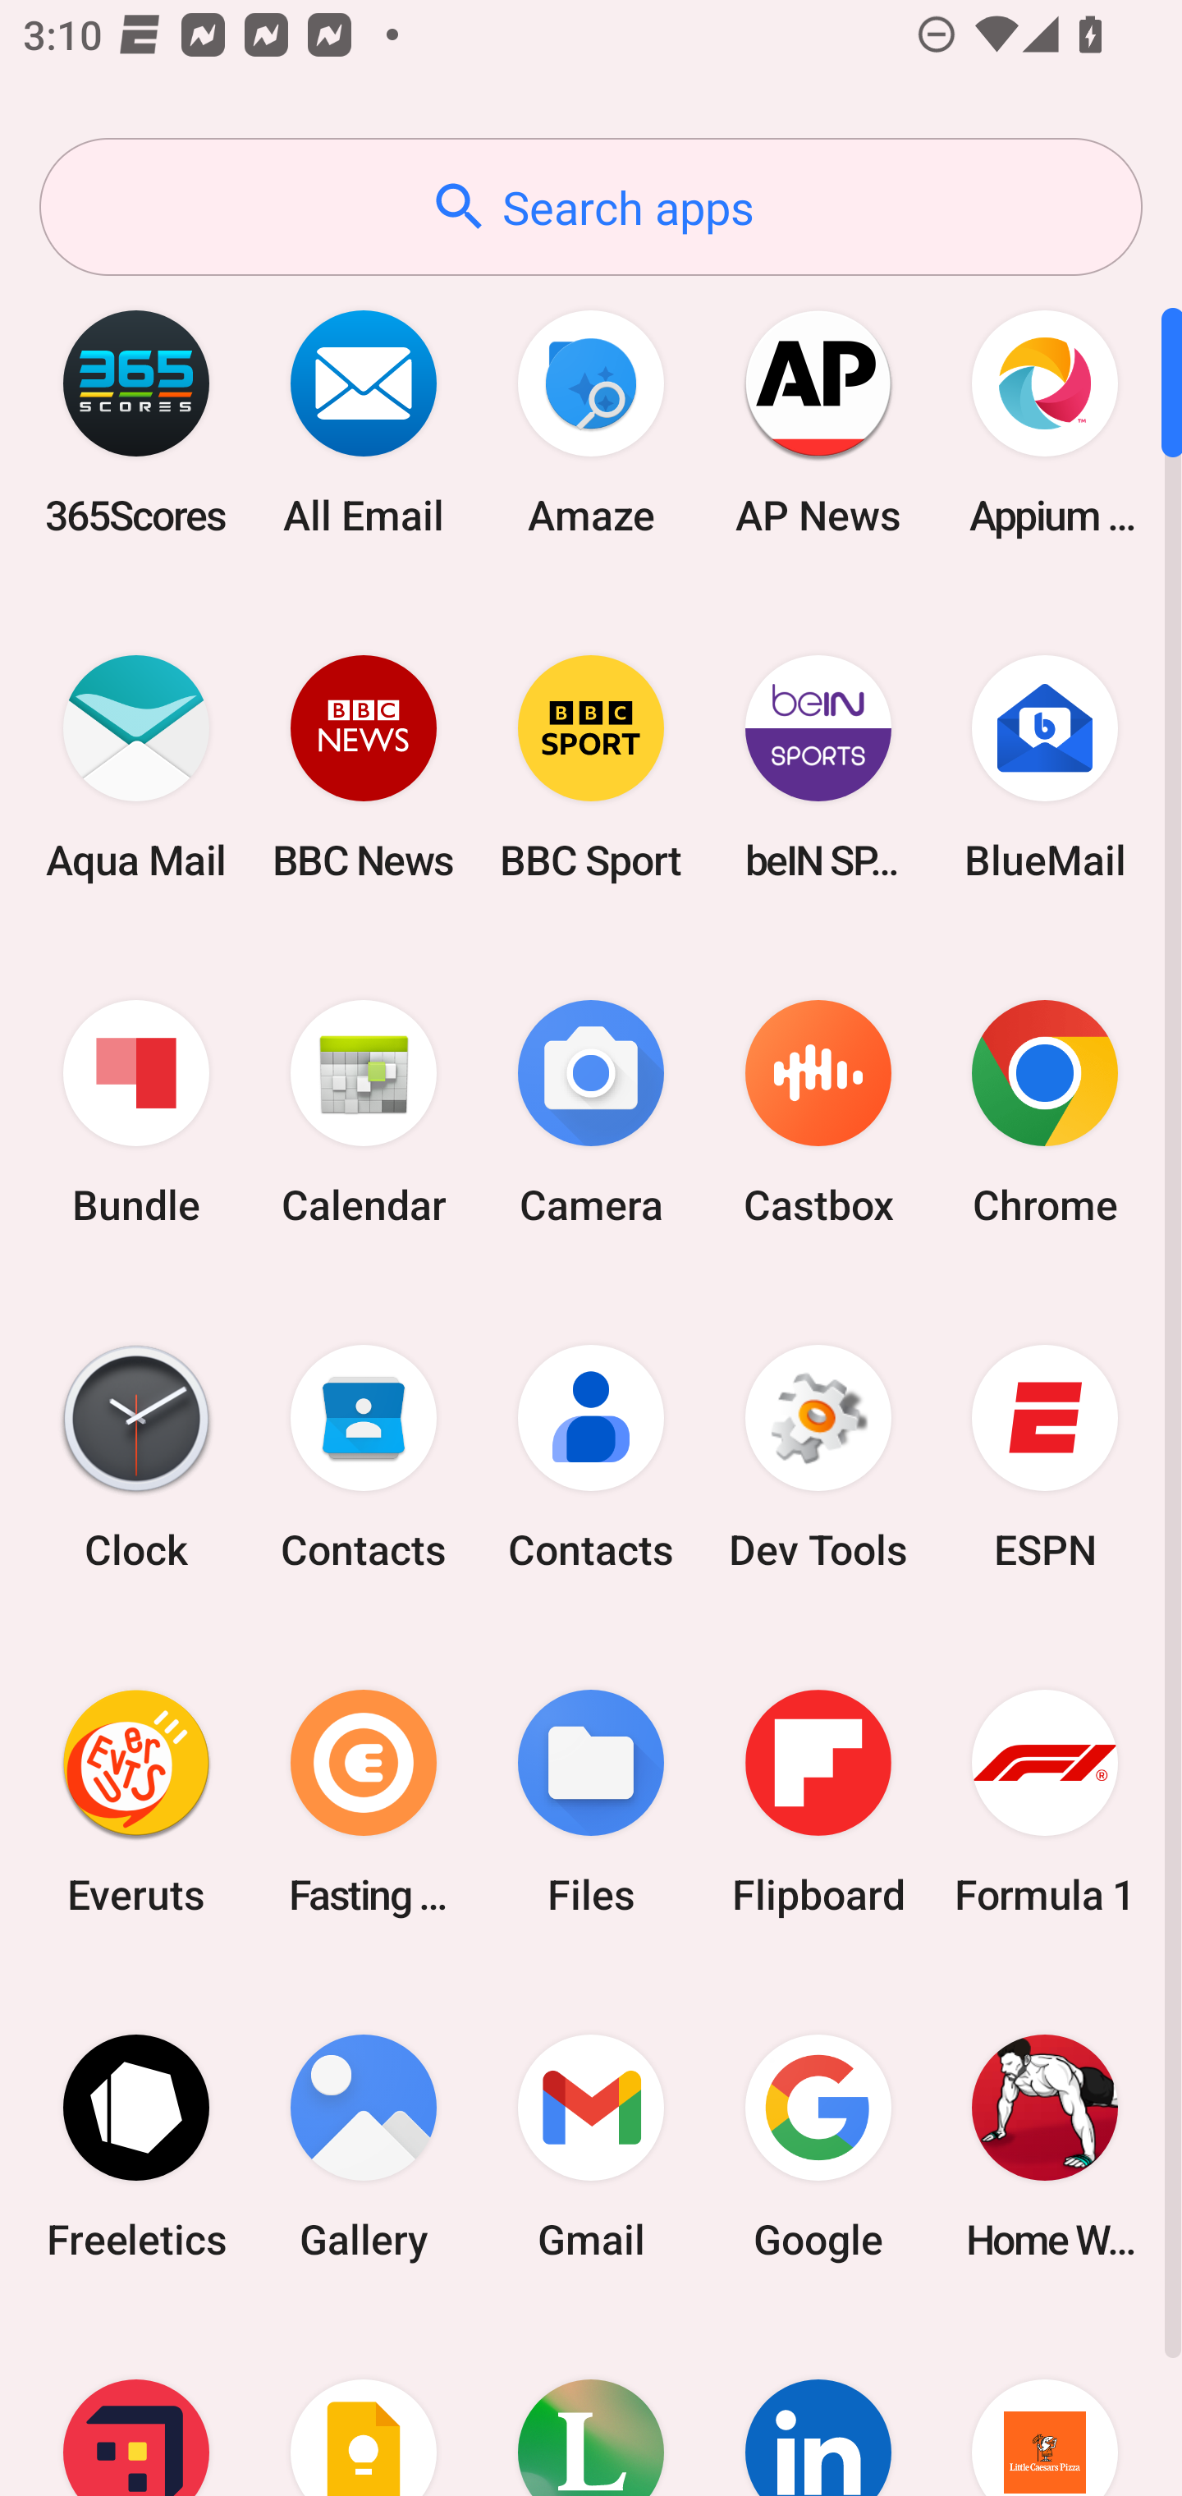  What do you see at coordinates (1045, 2407) in the screenshot?
I see `Little Caesars Pizza` at bounding box center [1045, 2407].